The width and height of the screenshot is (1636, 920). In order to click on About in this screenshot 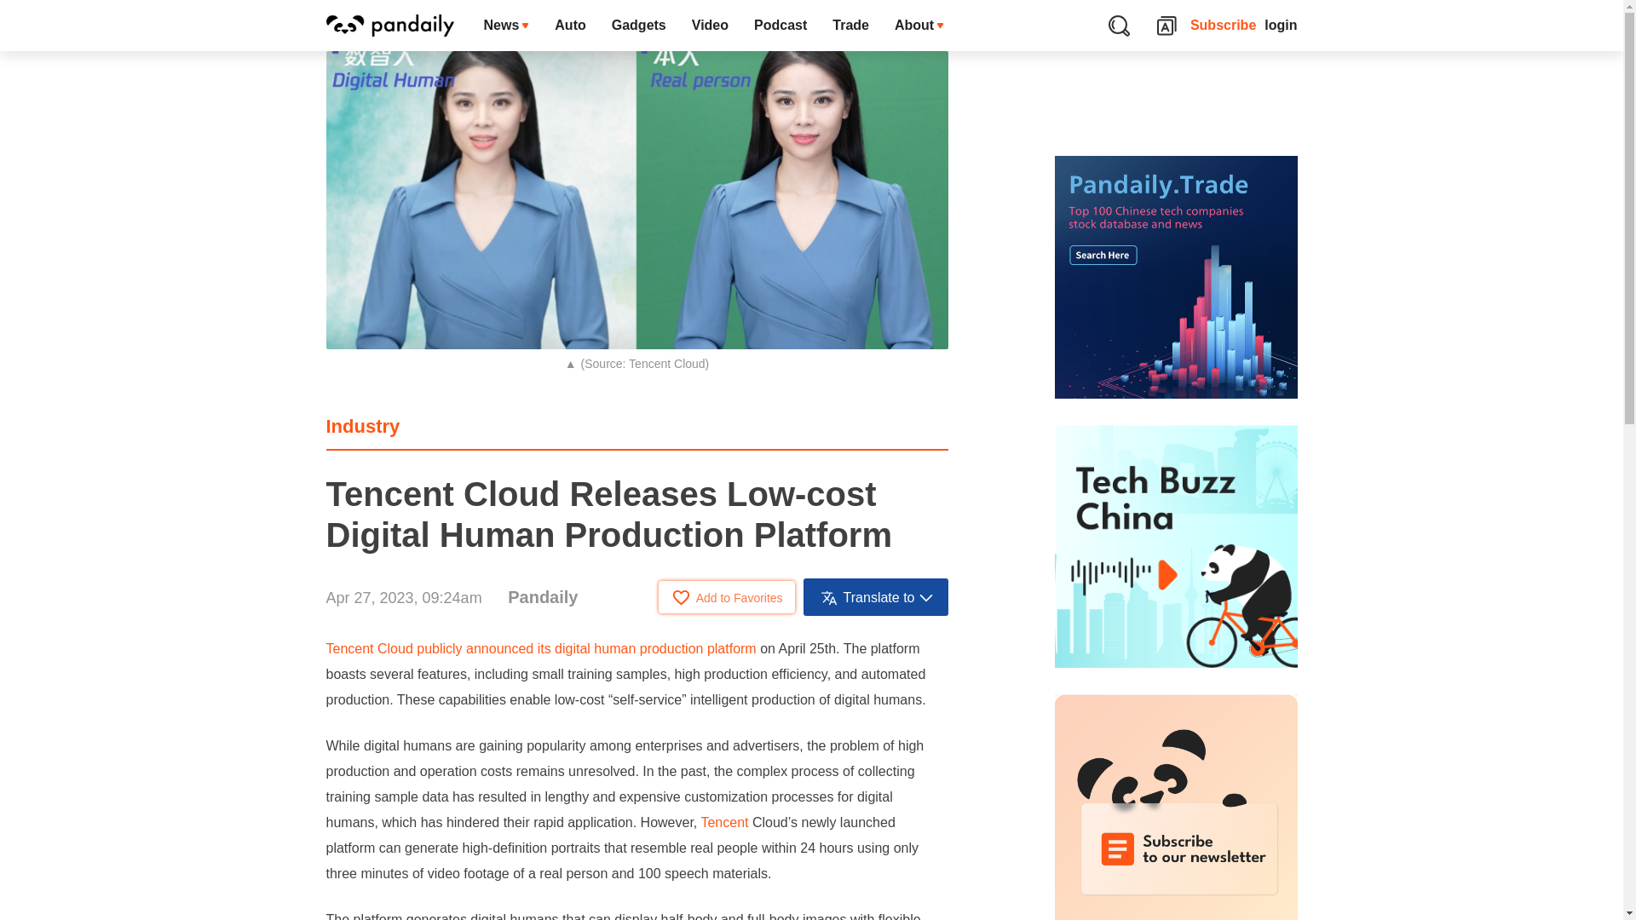, I will do `click(919, 26)`.